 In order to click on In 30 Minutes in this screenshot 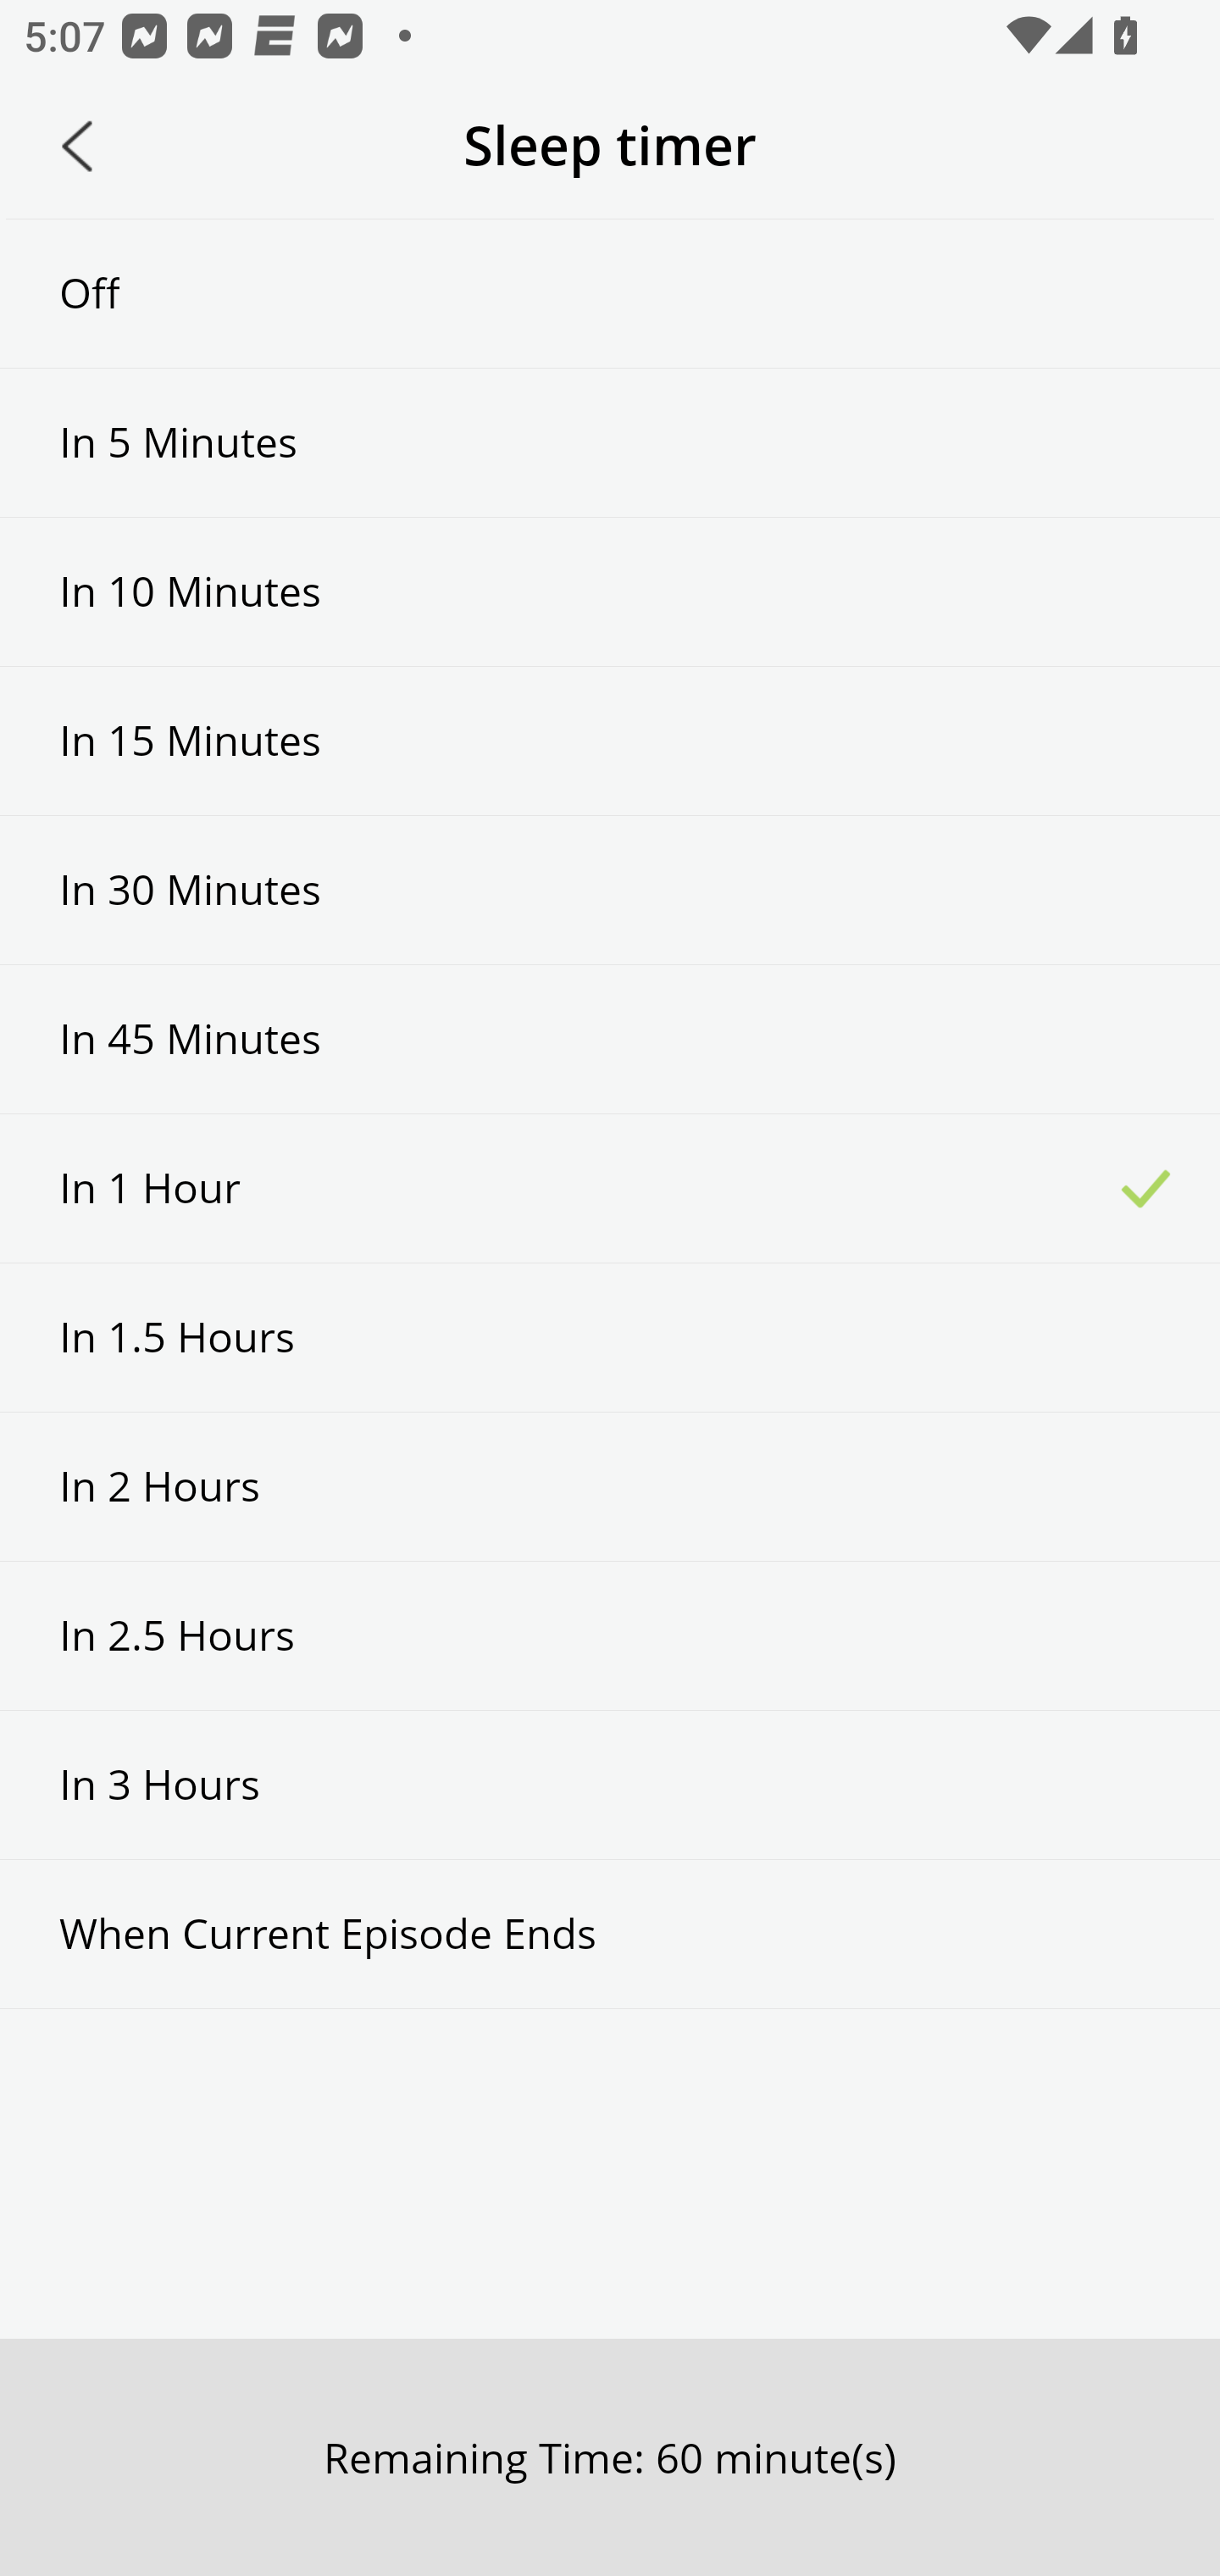, I will do `click(610, 890)`.